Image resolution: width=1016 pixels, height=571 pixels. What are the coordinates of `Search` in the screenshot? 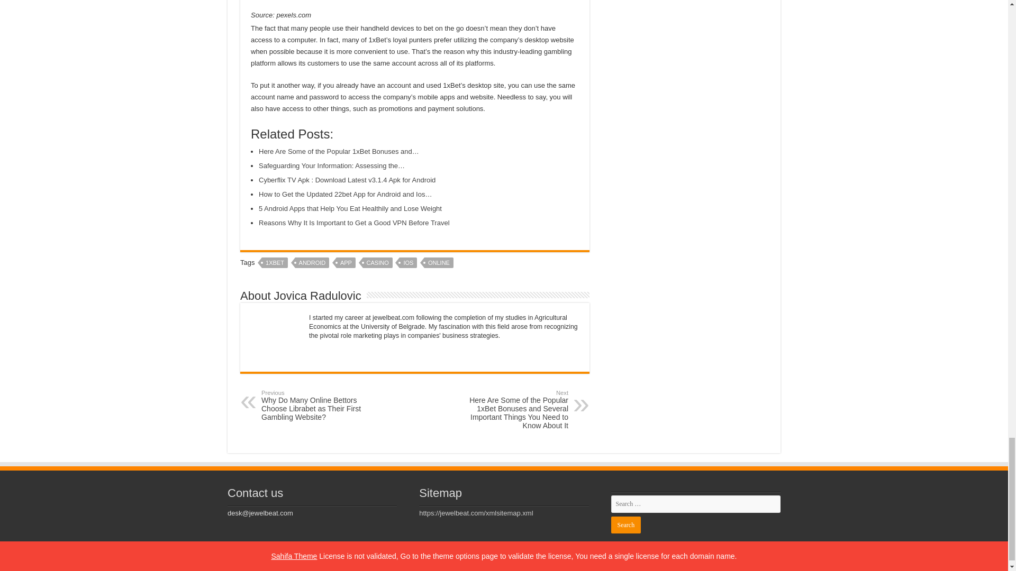 It's located at (625, 524).